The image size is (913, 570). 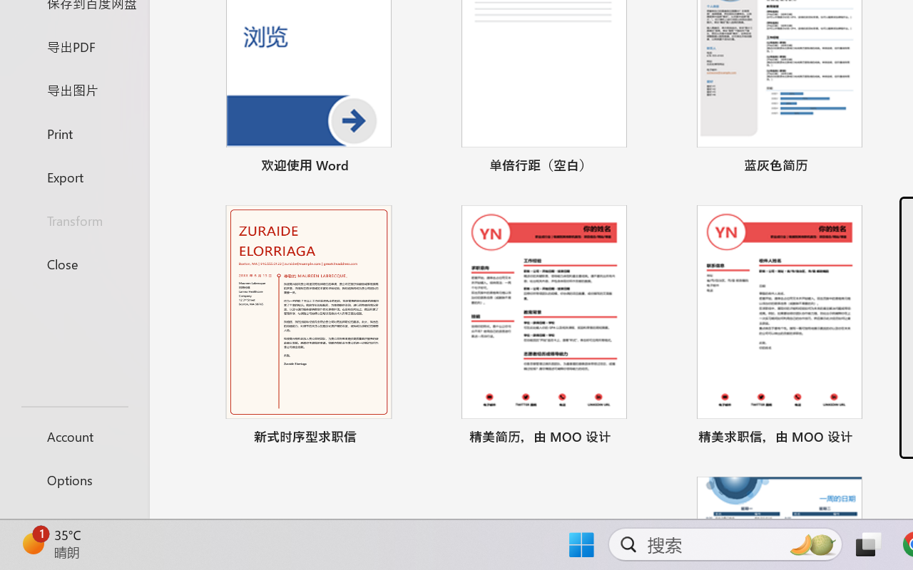 I want to click on Transform, so click(x=74, y=221).